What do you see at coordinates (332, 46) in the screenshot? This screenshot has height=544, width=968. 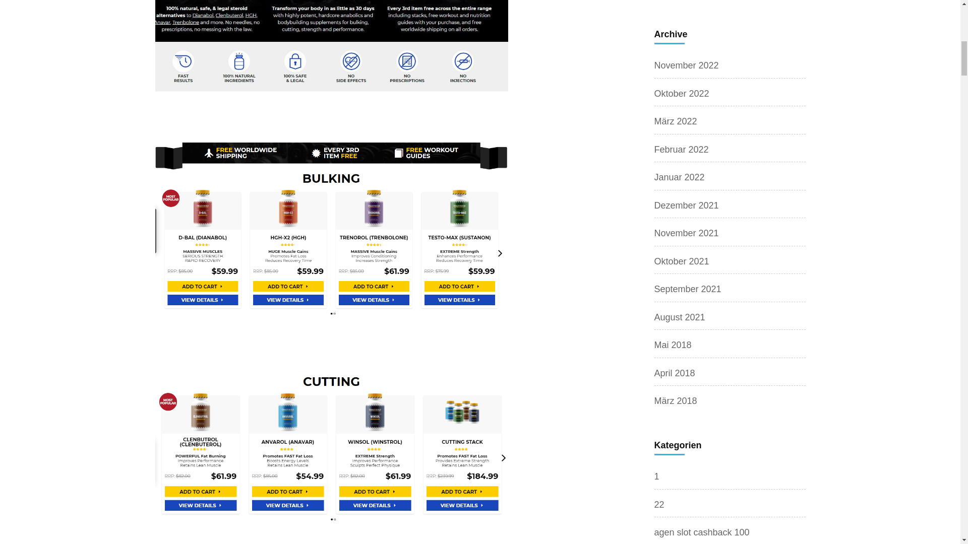 I see `Testo max hd website` at bounding box center [332, 46].